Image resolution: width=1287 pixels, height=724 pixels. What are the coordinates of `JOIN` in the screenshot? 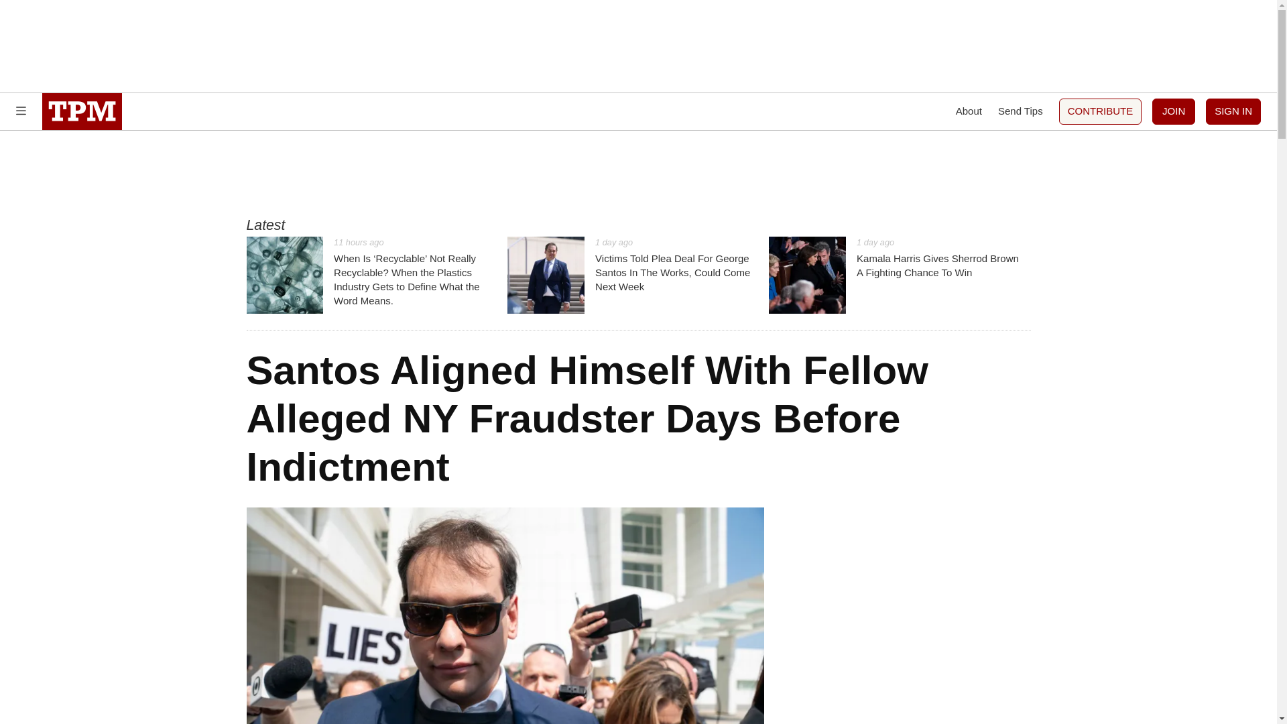 It's located at (1173, 111).